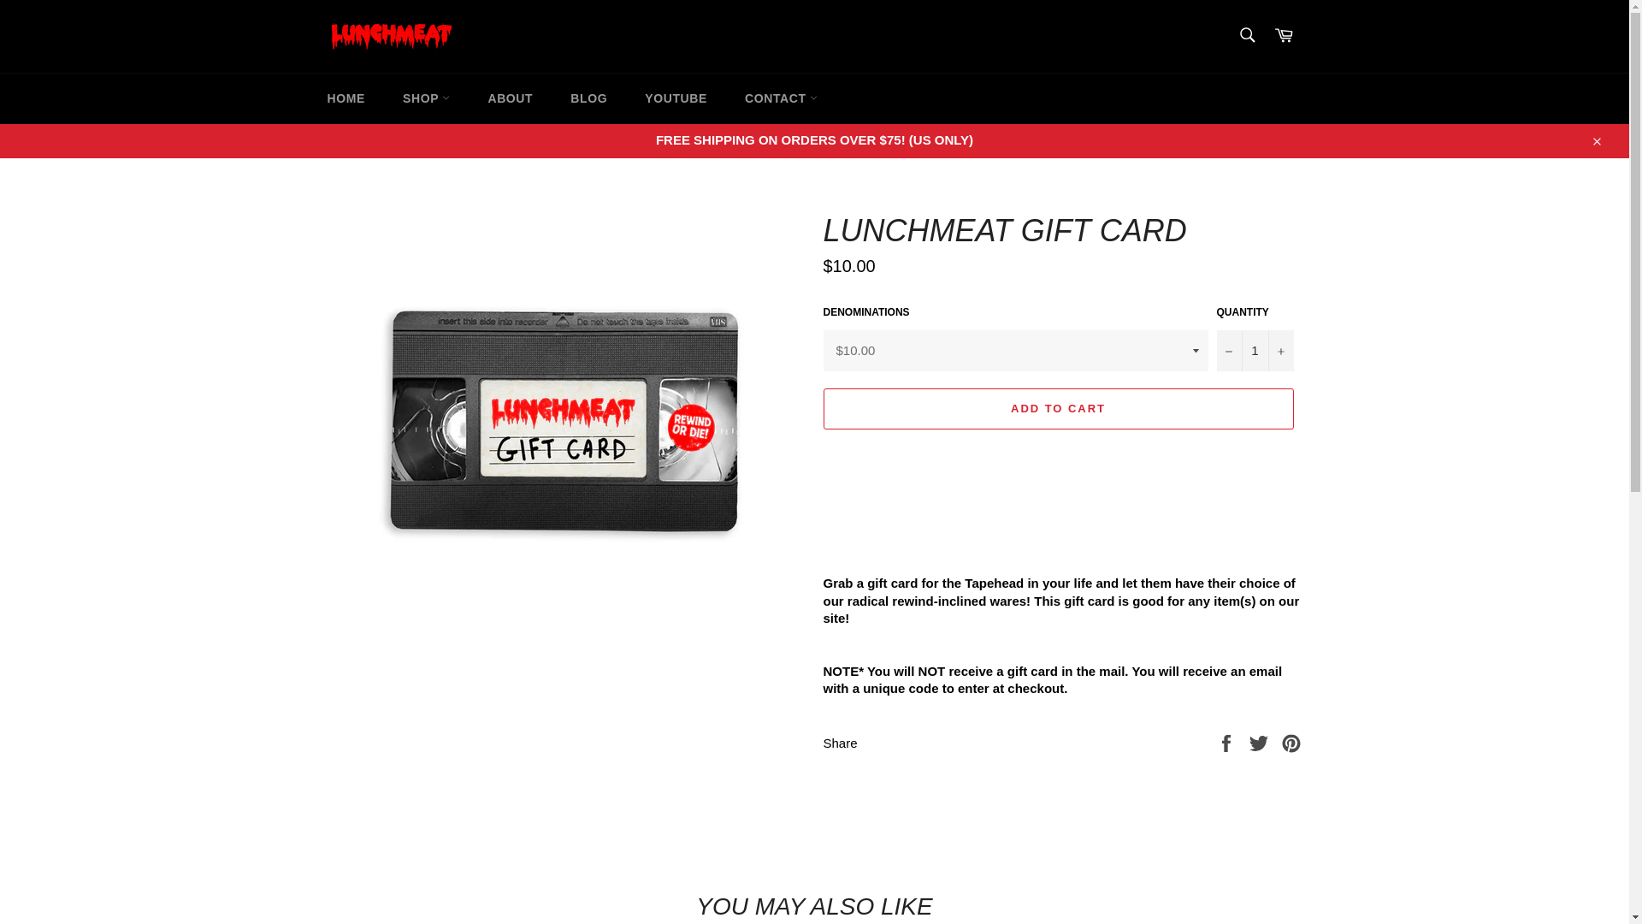 The height and width of the screenshot is (924, 1642). What do you see at coordinates (676, 98) in the screenshot?
I see `YOUTUBE` at bounding box center [676, 98].